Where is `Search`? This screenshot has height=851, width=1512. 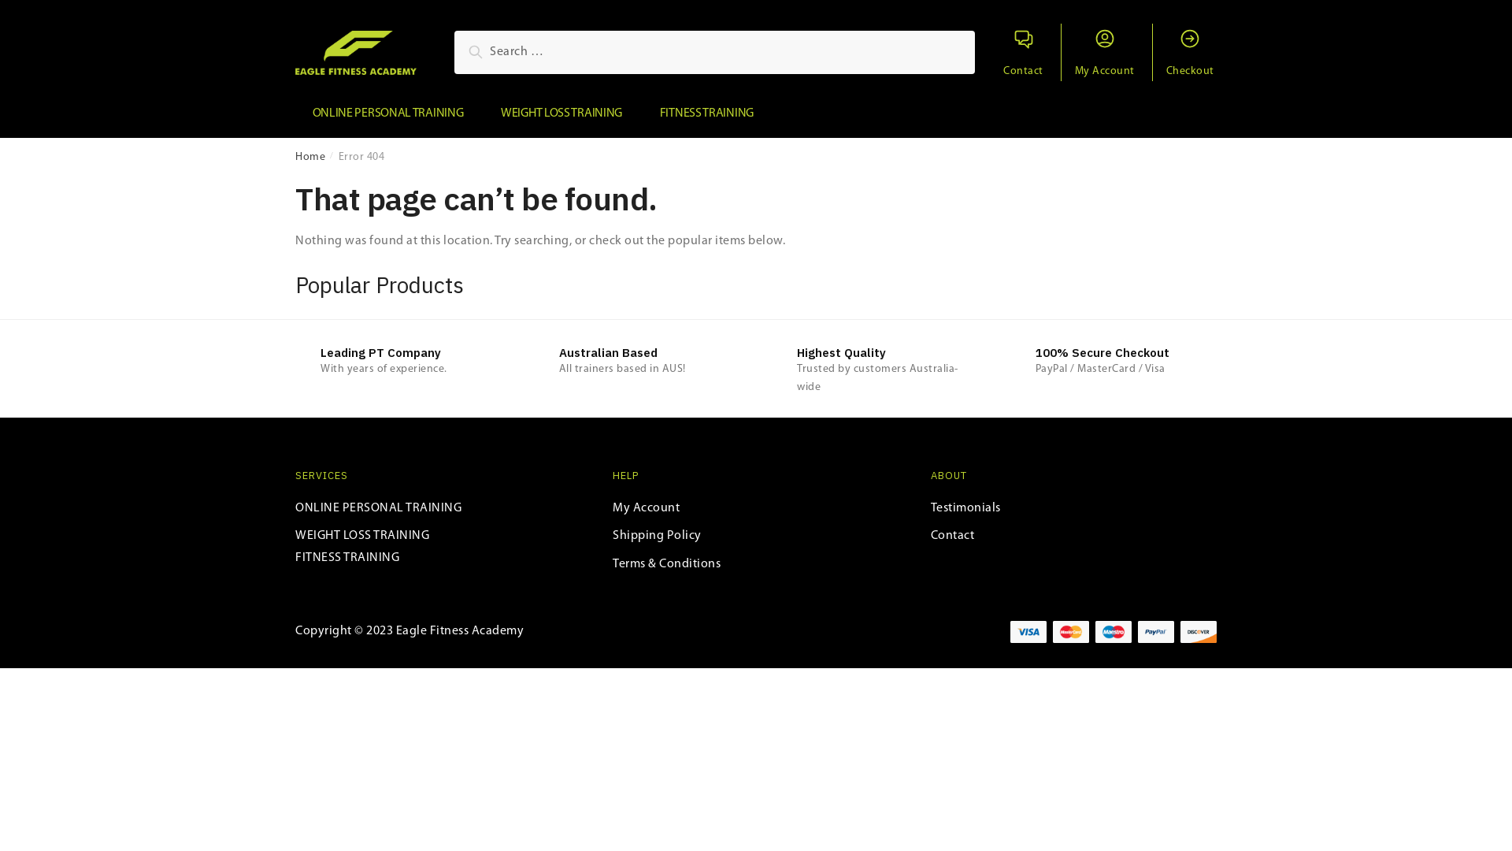 Search is located at coordinates (491, 54).